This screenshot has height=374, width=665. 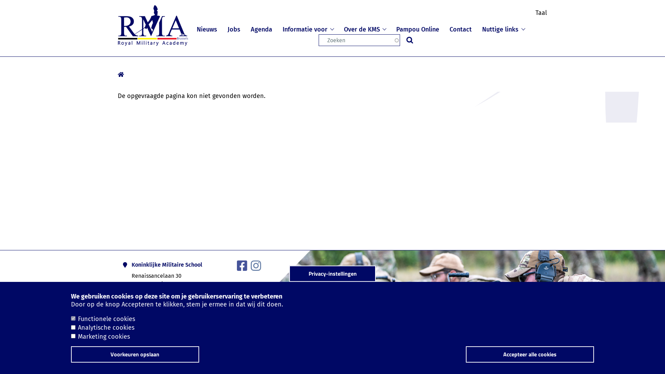 I want to click on Paddle CMS Platform, so click(x=530, y=364).